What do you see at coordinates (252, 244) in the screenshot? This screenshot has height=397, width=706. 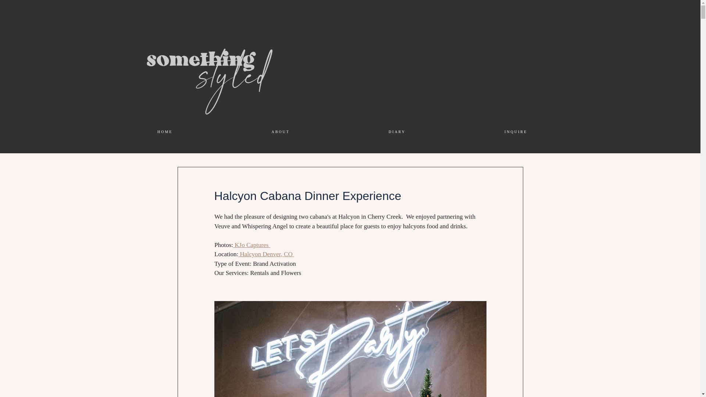 I see ` KJo Captures ` at bounding box center [252, 244].